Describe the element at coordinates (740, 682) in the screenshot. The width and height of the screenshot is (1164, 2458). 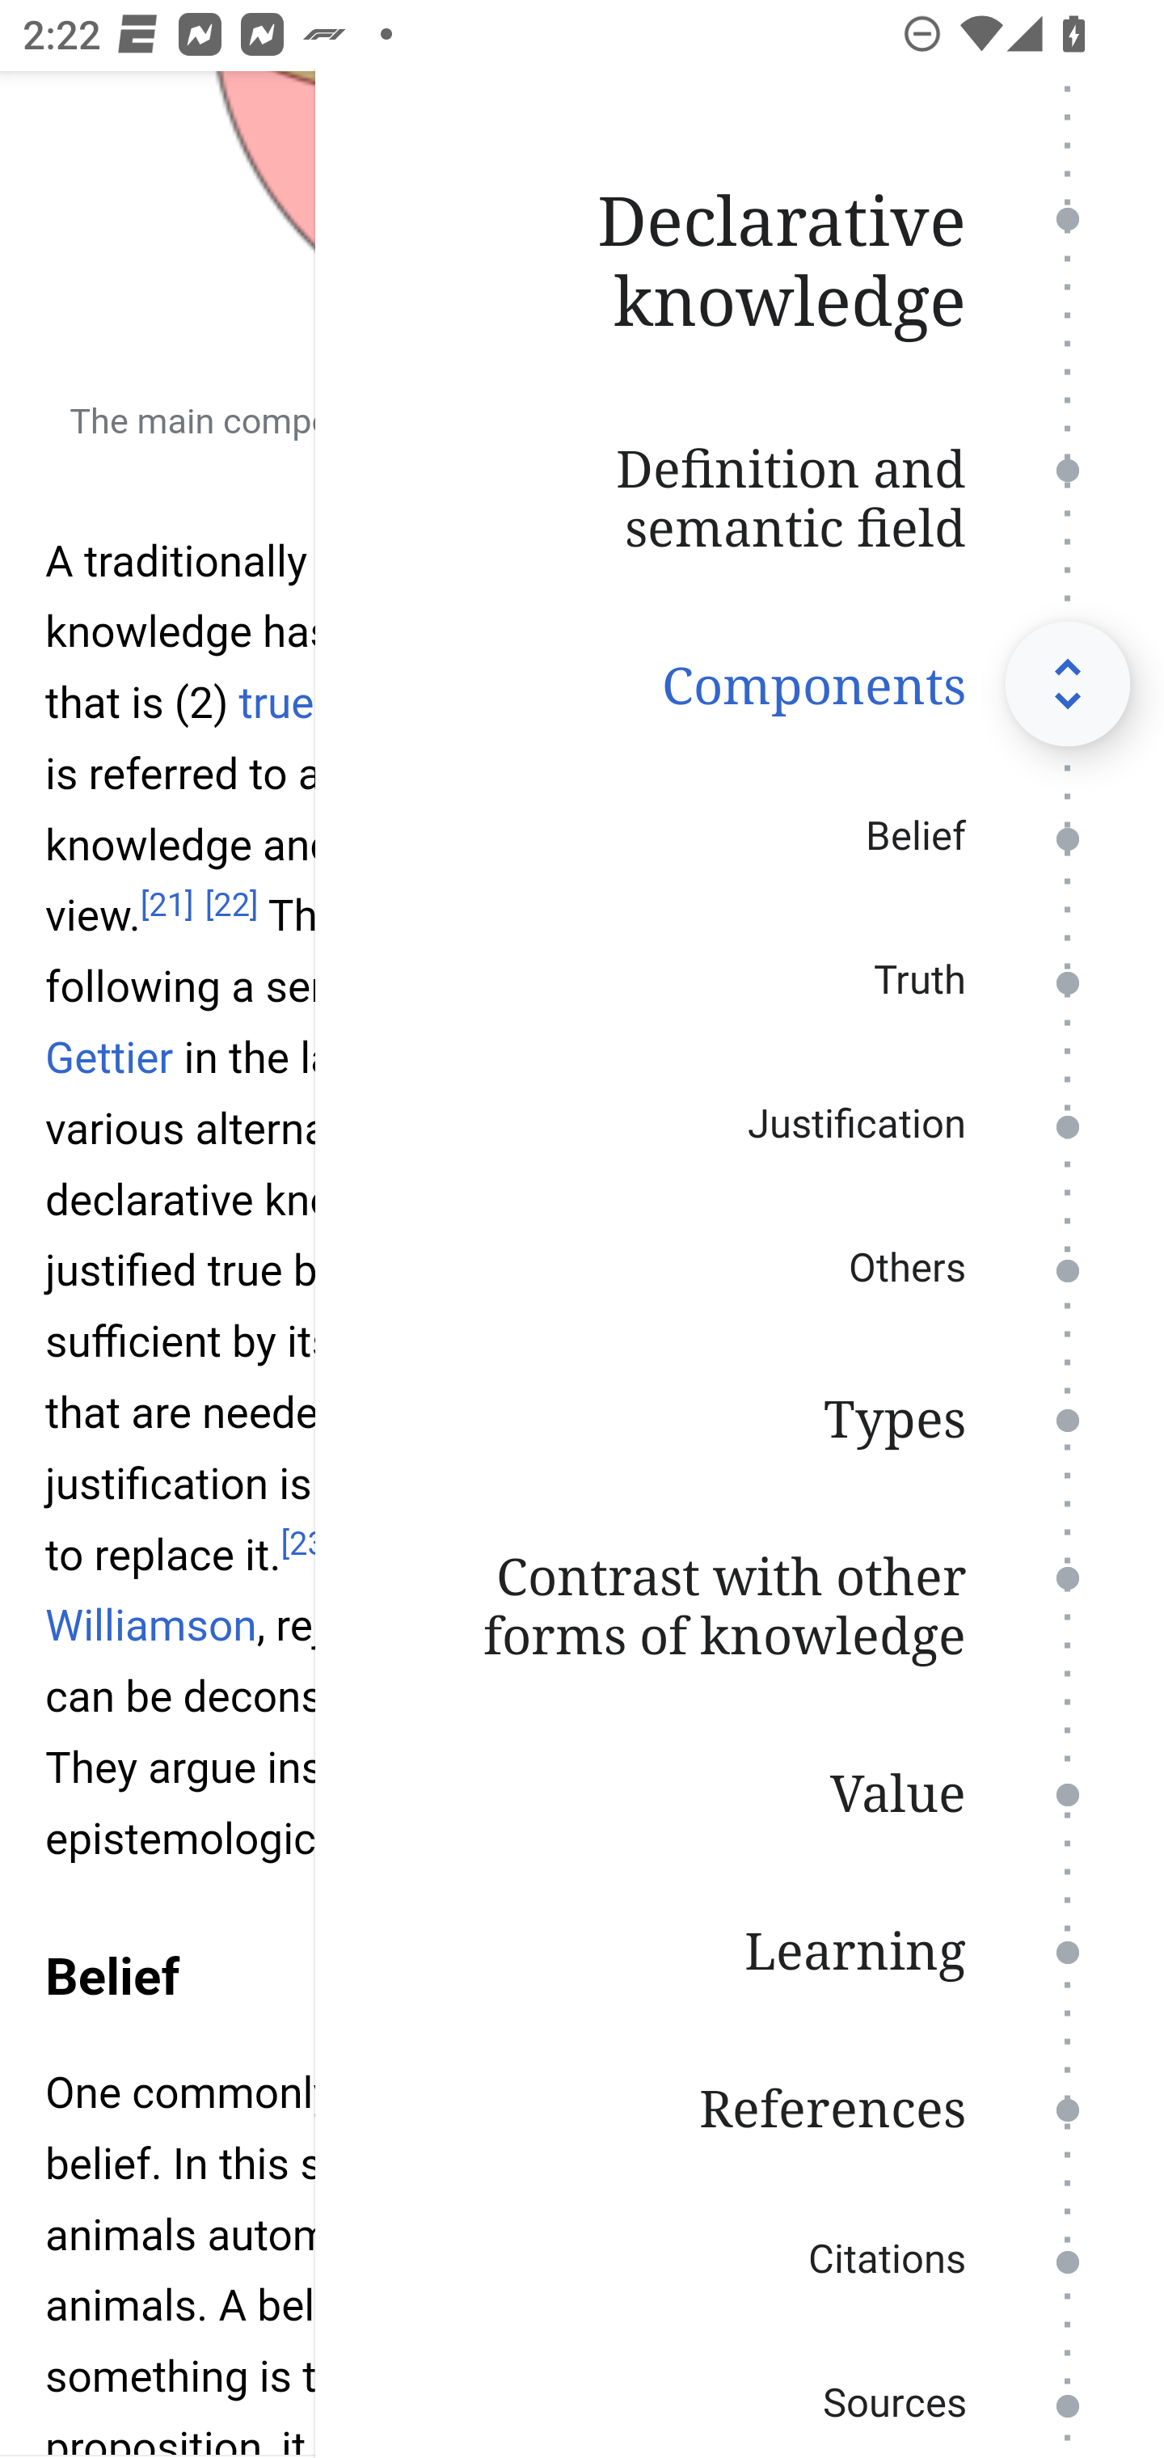
I see `Components` at that location.